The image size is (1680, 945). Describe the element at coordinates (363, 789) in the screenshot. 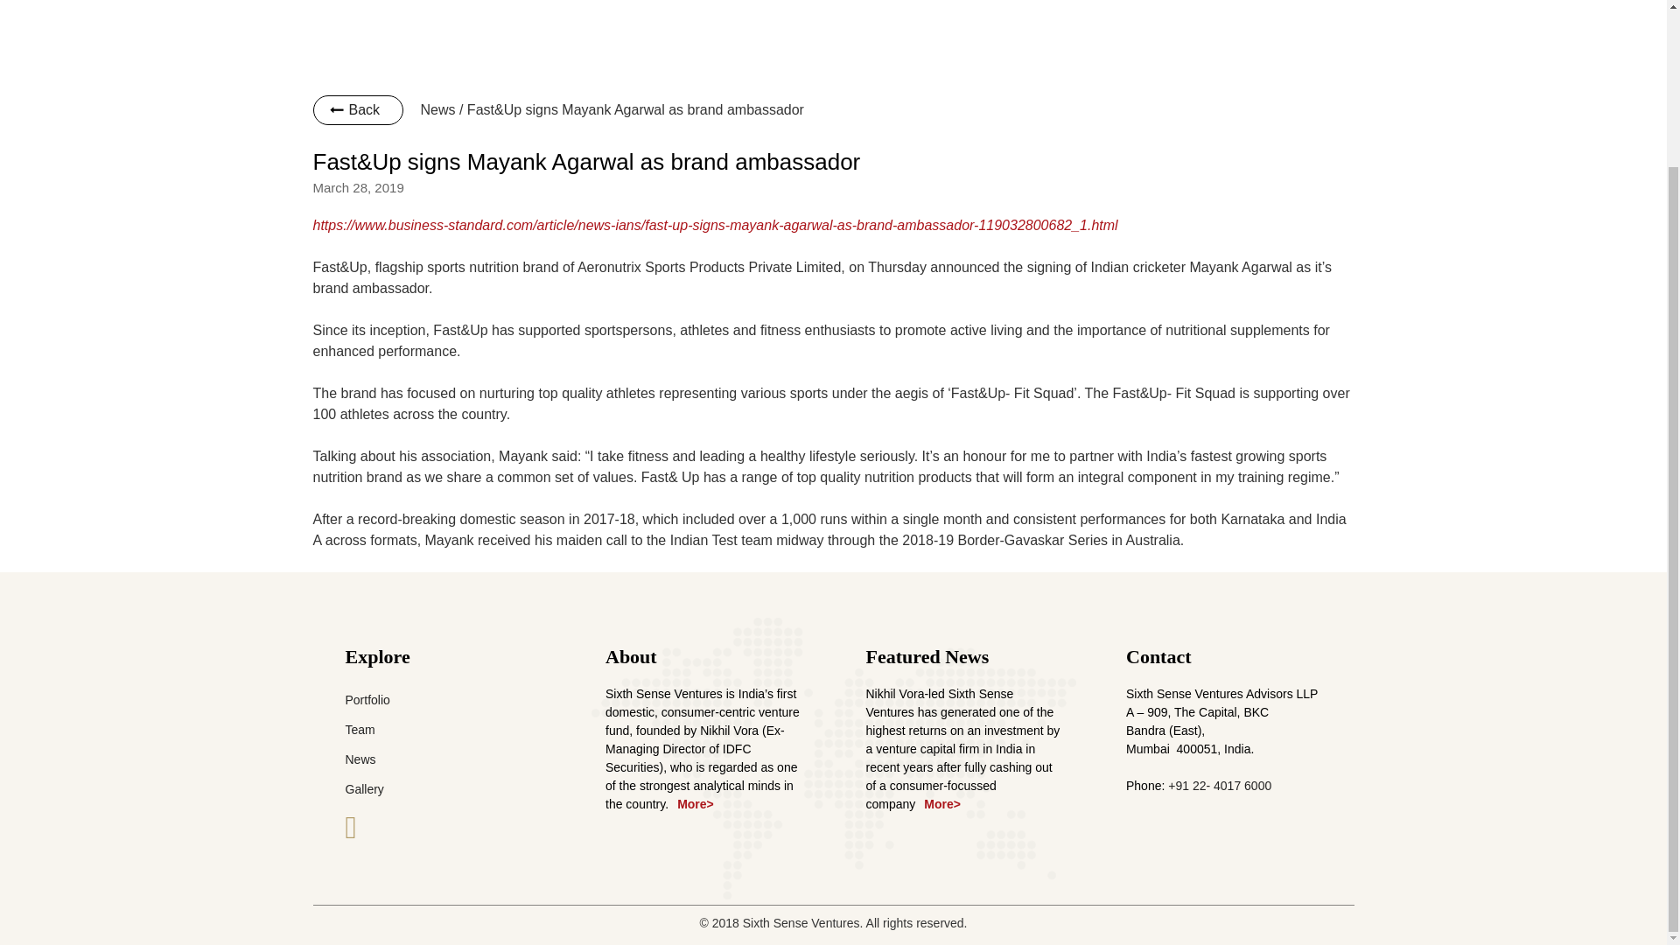

I see `Gallery` at that location.